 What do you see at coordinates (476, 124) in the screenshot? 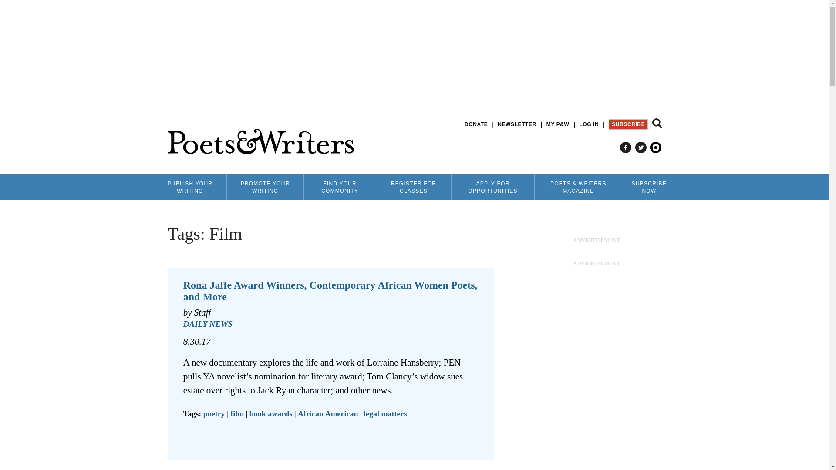
I see `DONATE` at bounding box center [476, 124].